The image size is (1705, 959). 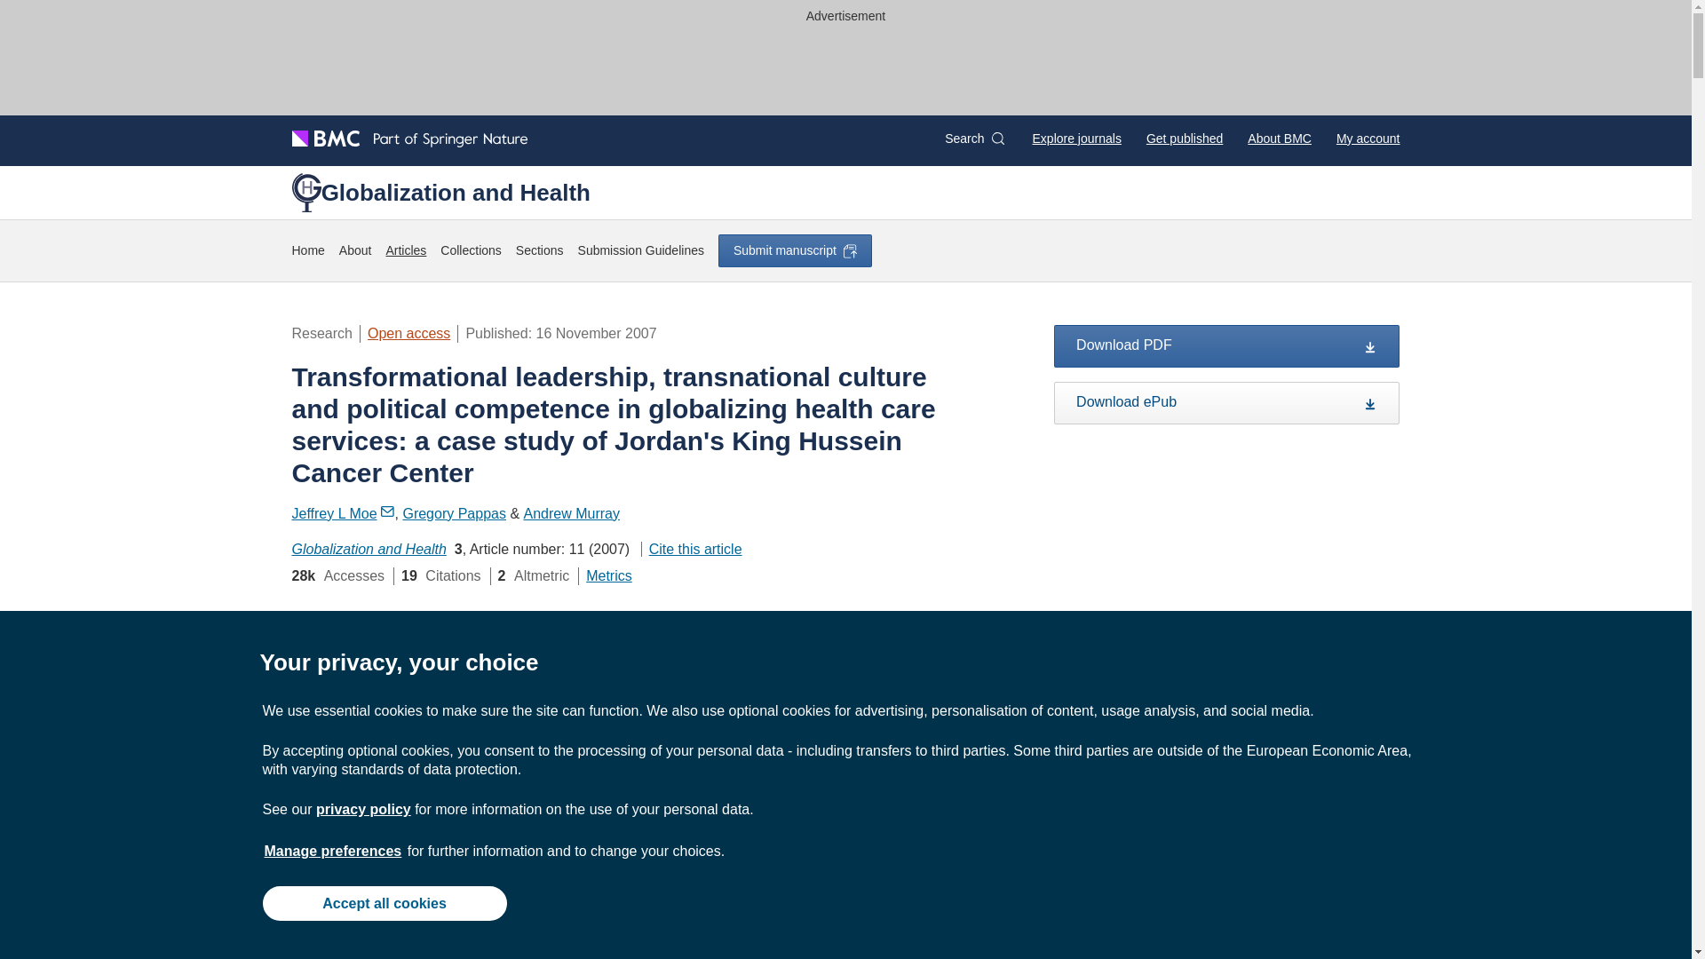 I want to click on Metrics, so click(x=609, y=575).